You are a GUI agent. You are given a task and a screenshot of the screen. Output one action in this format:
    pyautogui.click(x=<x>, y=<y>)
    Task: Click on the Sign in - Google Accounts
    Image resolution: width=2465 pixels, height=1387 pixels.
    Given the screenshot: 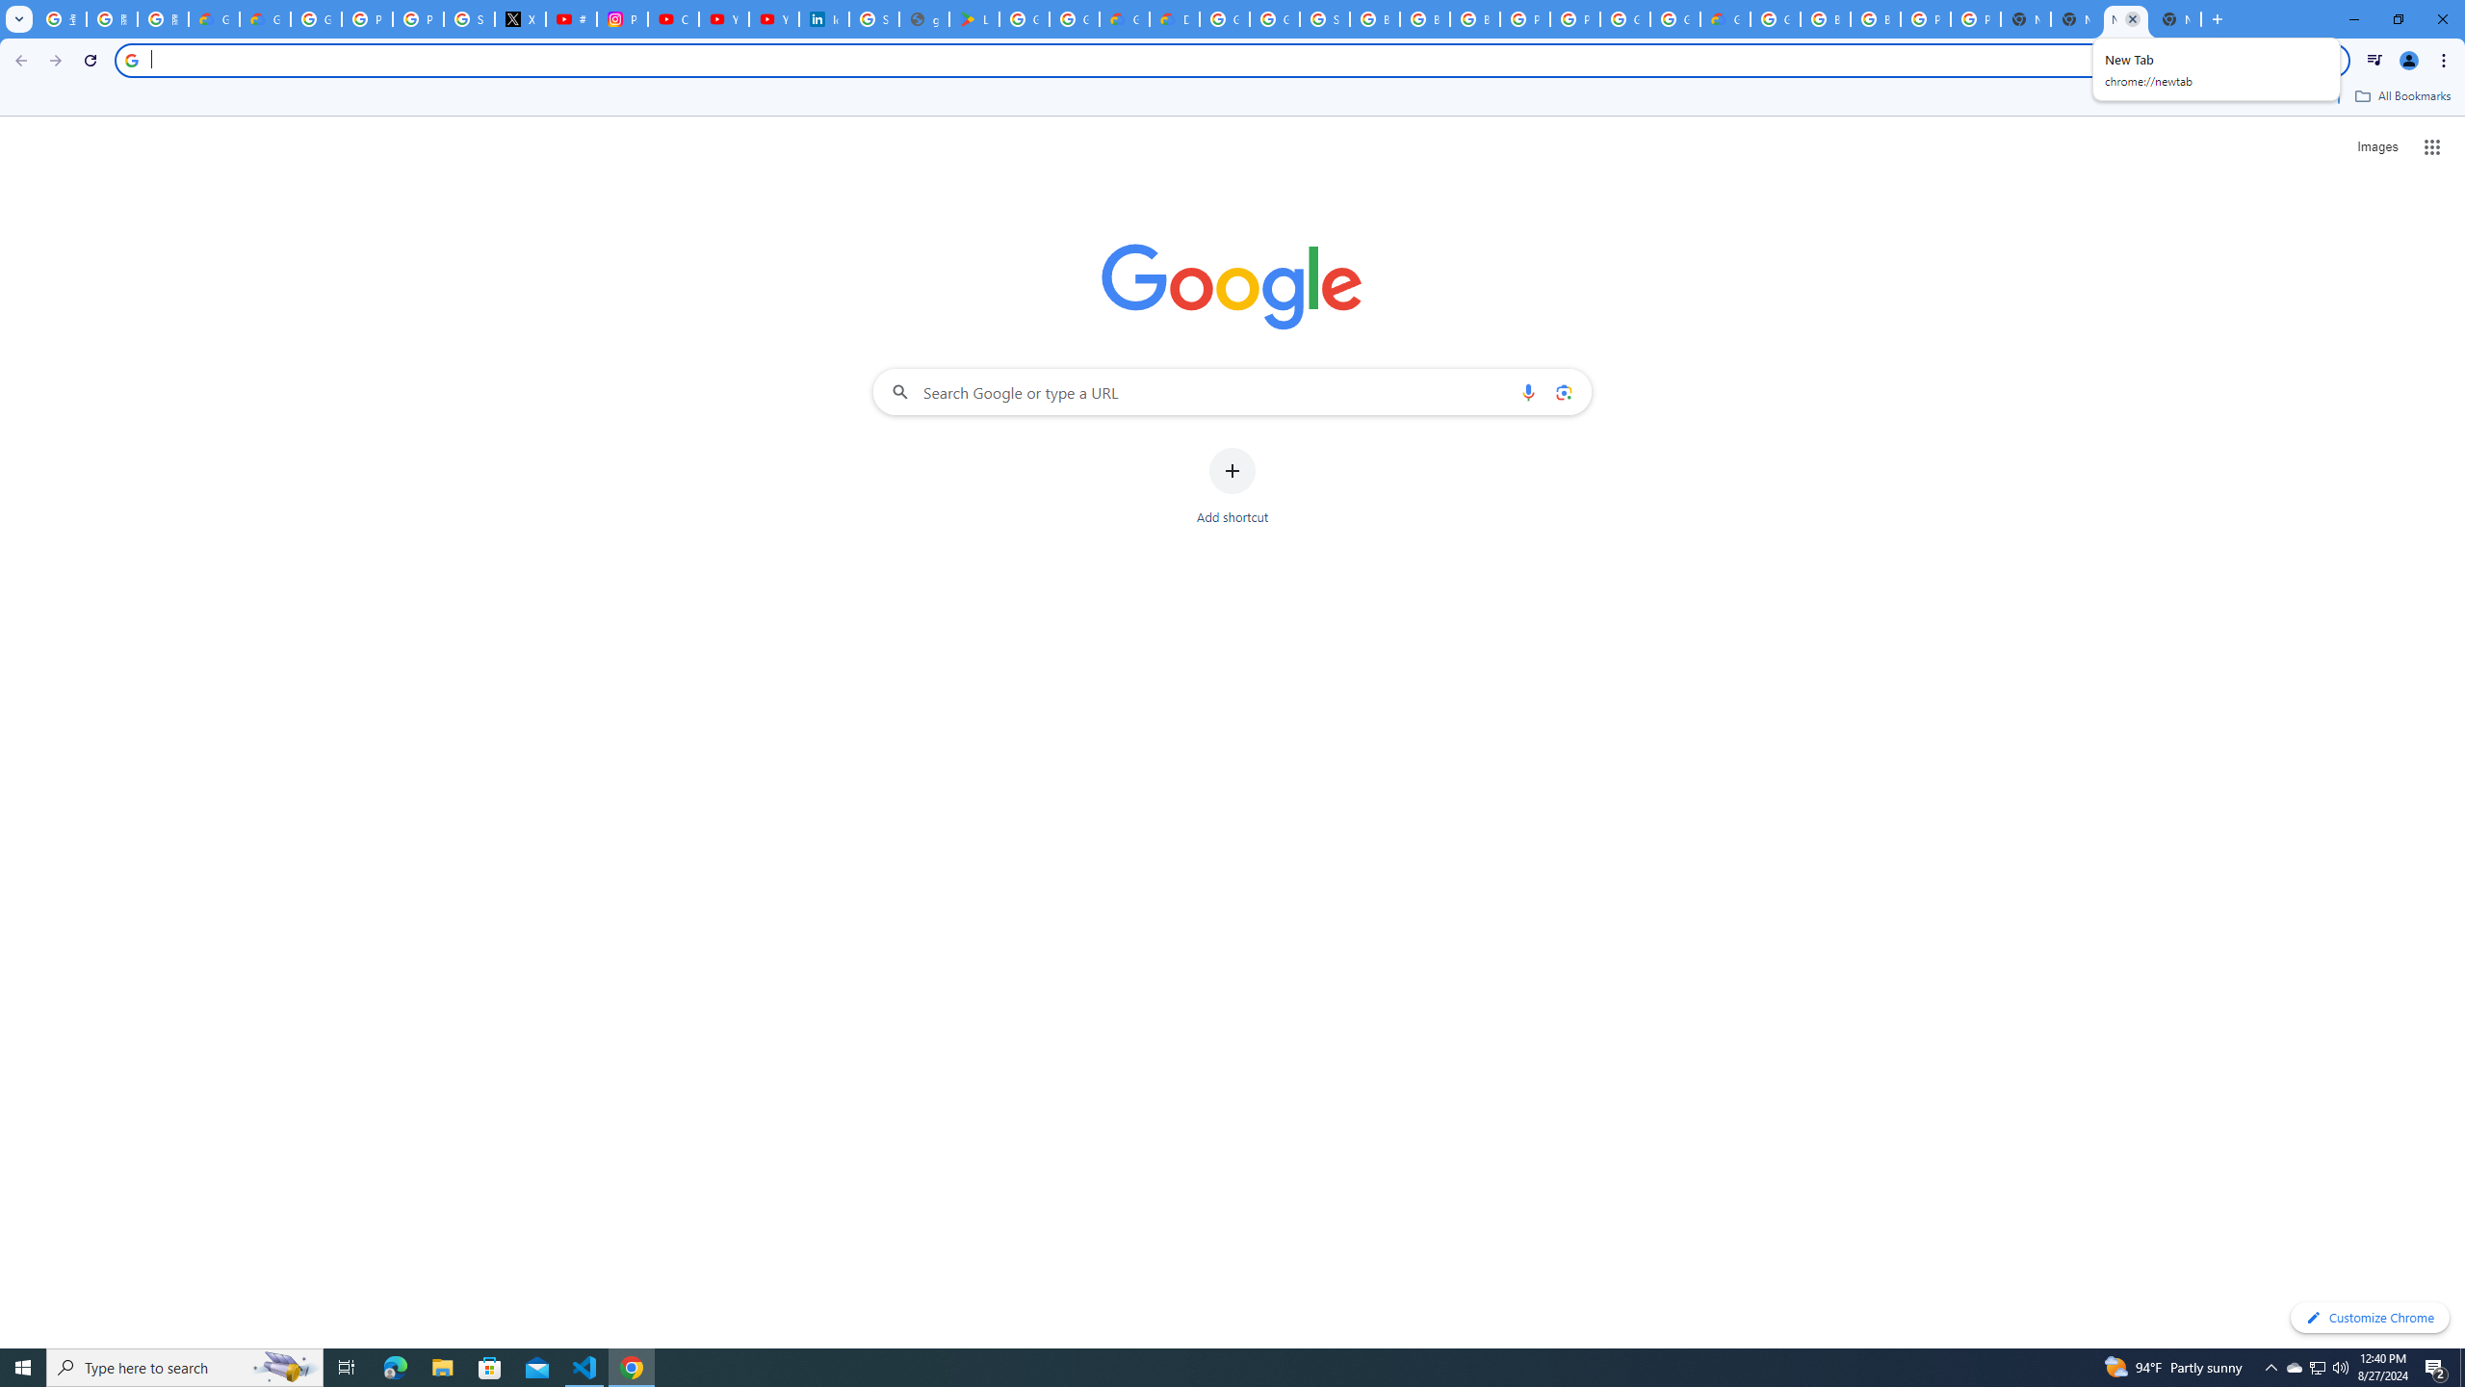 What is the action you would take?
    pyautogui.click(x=1325, y=19)
    